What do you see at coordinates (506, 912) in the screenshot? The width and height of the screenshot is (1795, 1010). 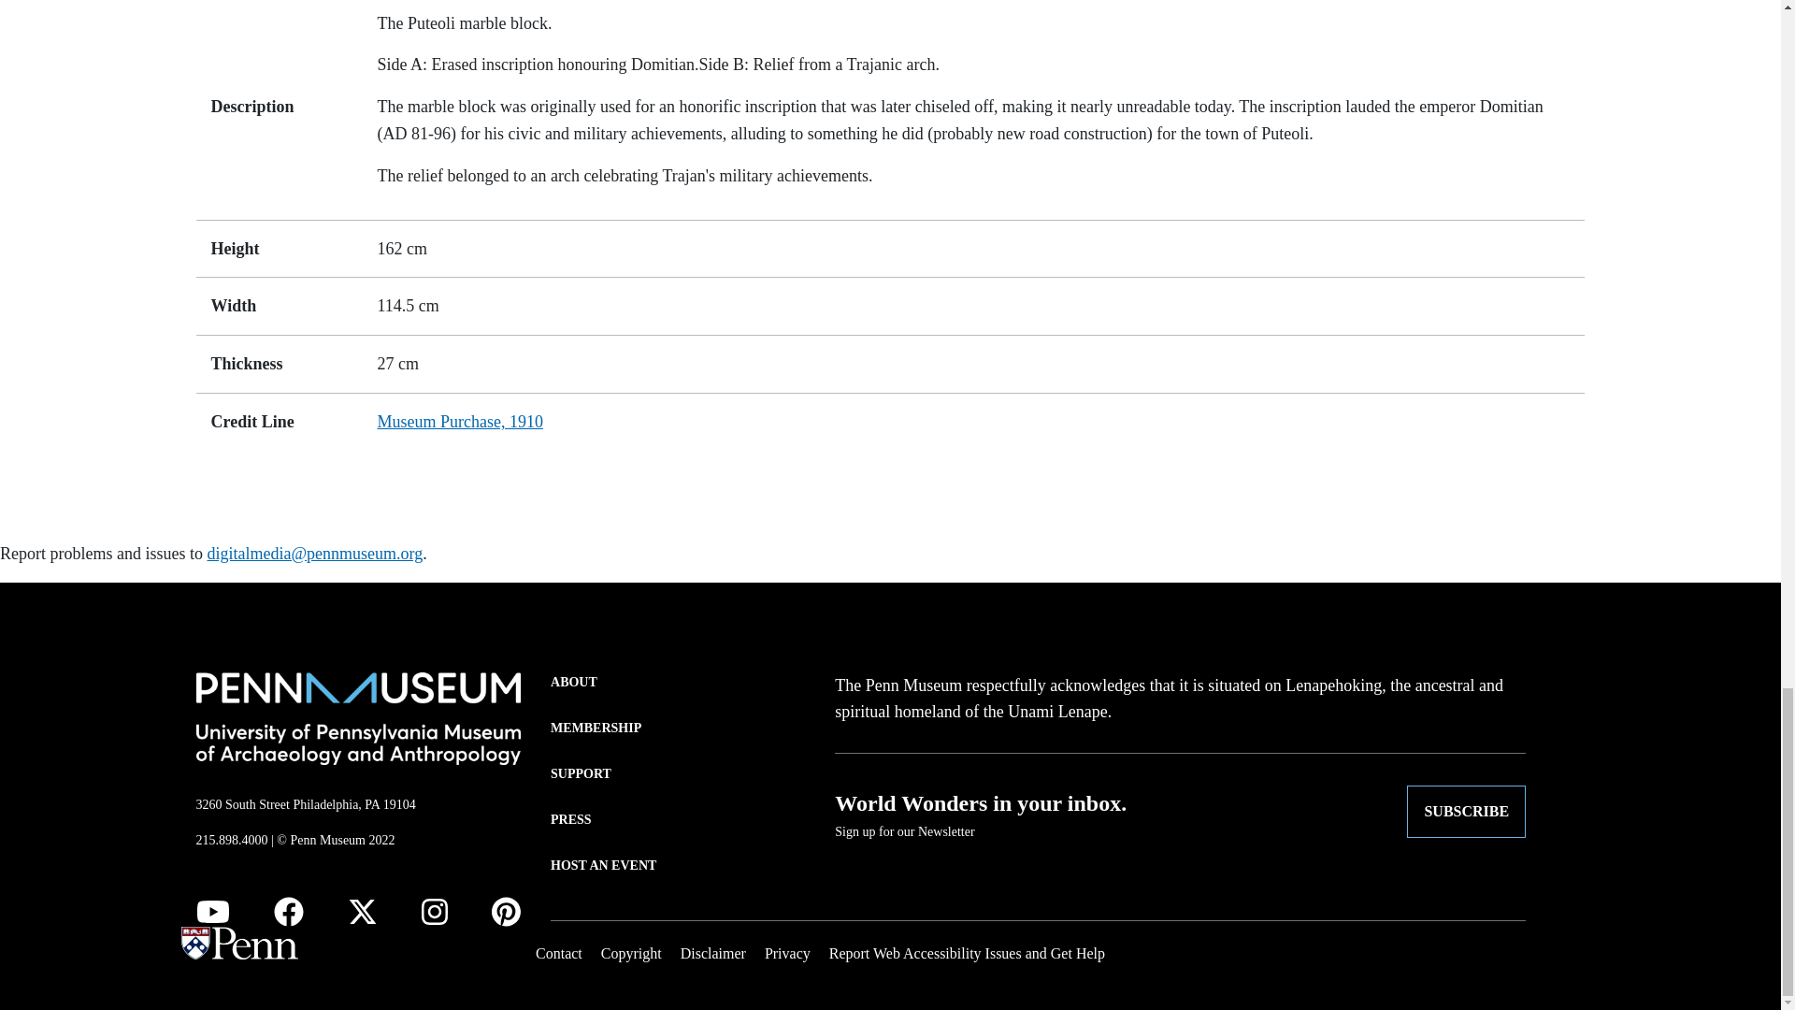 I see `Pinterest` at bounding box center [506, 912].